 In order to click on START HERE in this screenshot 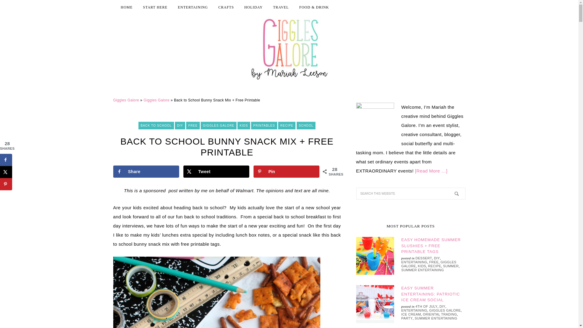, I will do `click(155, 7)`.